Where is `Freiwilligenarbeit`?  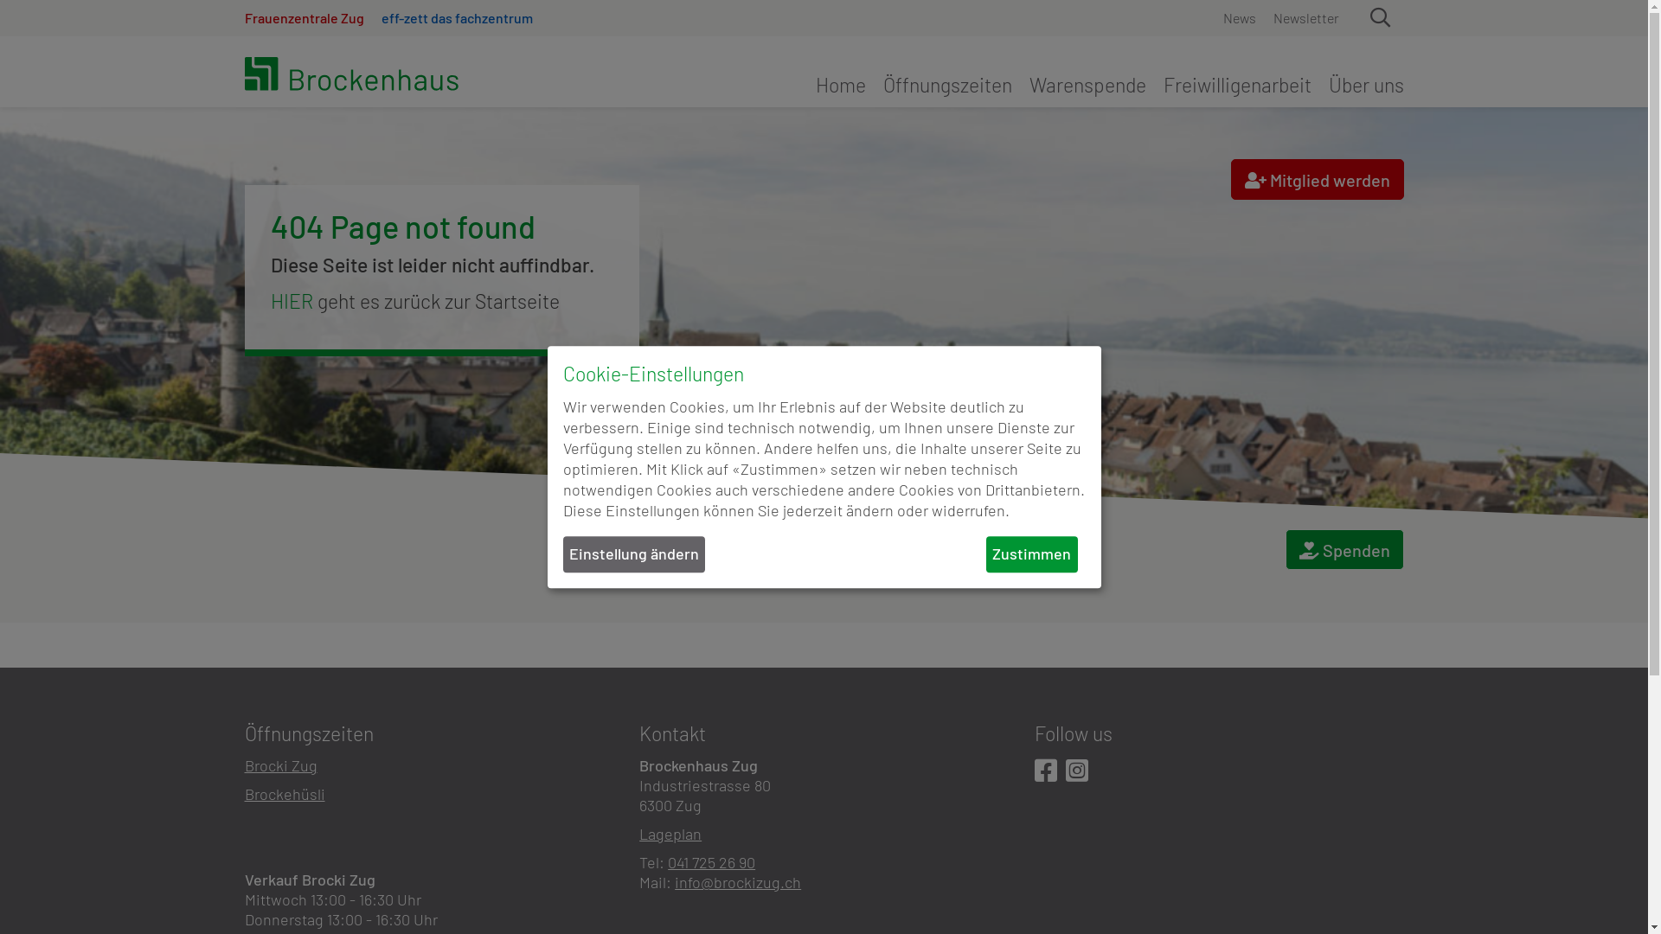
Freiwilligenarbeit is located at coordinates (1237, 85).